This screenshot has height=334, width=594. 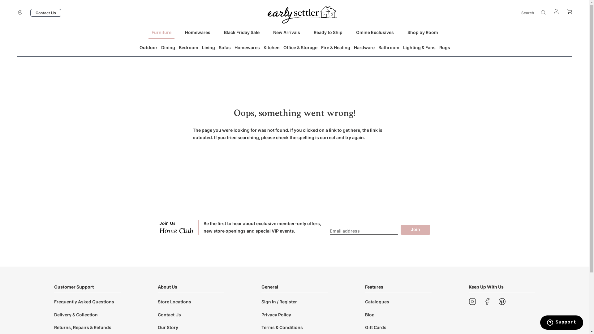 What do you see at coordinates (543, 12) in the screenshot?
I see `Search` at bounding box center [543, 12].